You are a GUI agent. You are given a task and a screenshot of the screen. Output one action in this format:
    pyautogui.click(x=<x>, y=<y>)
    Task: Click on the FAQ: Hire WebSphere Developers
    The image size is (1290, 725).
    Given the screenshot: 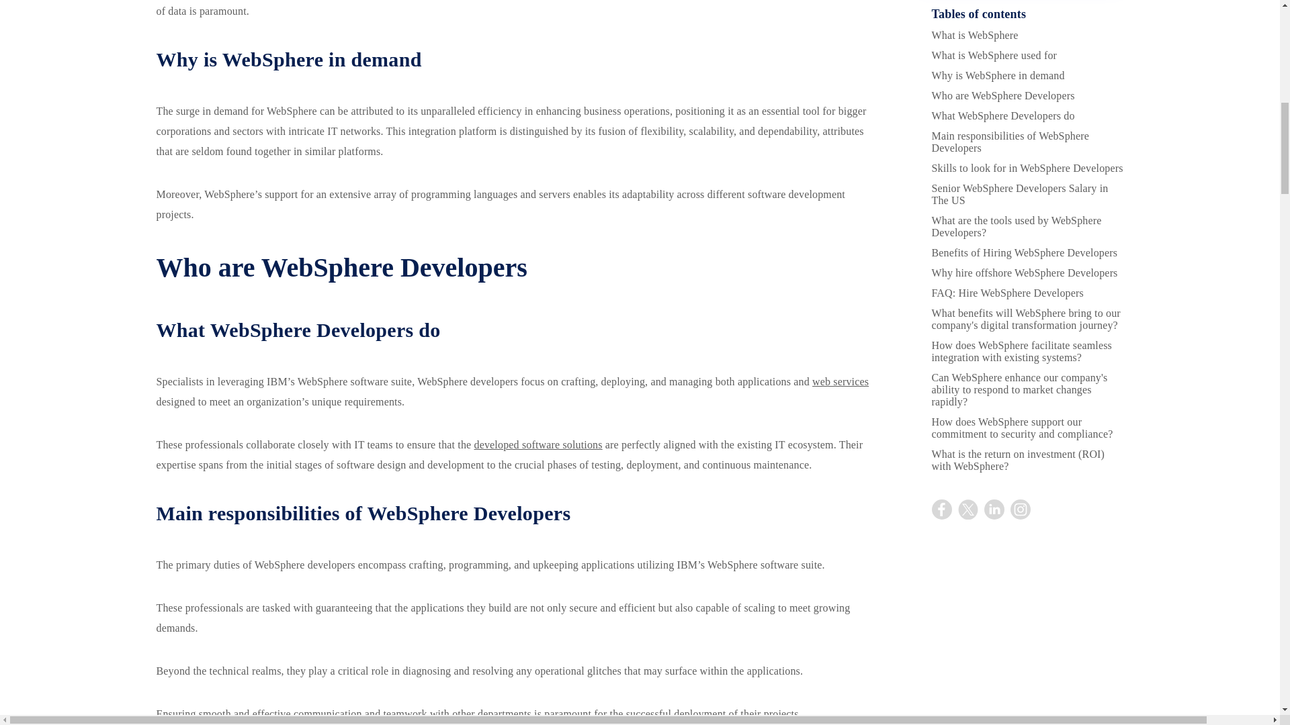 What is the action you would take?
    pyautogui.click(x=1007, y=293)
    